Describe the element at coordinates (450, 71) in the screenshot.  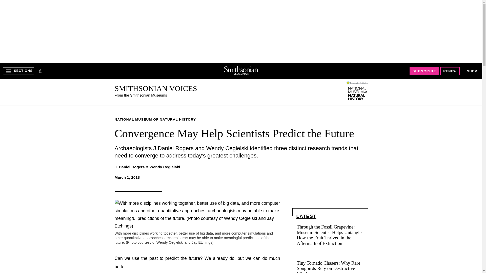
I see `RENEW` at that location.